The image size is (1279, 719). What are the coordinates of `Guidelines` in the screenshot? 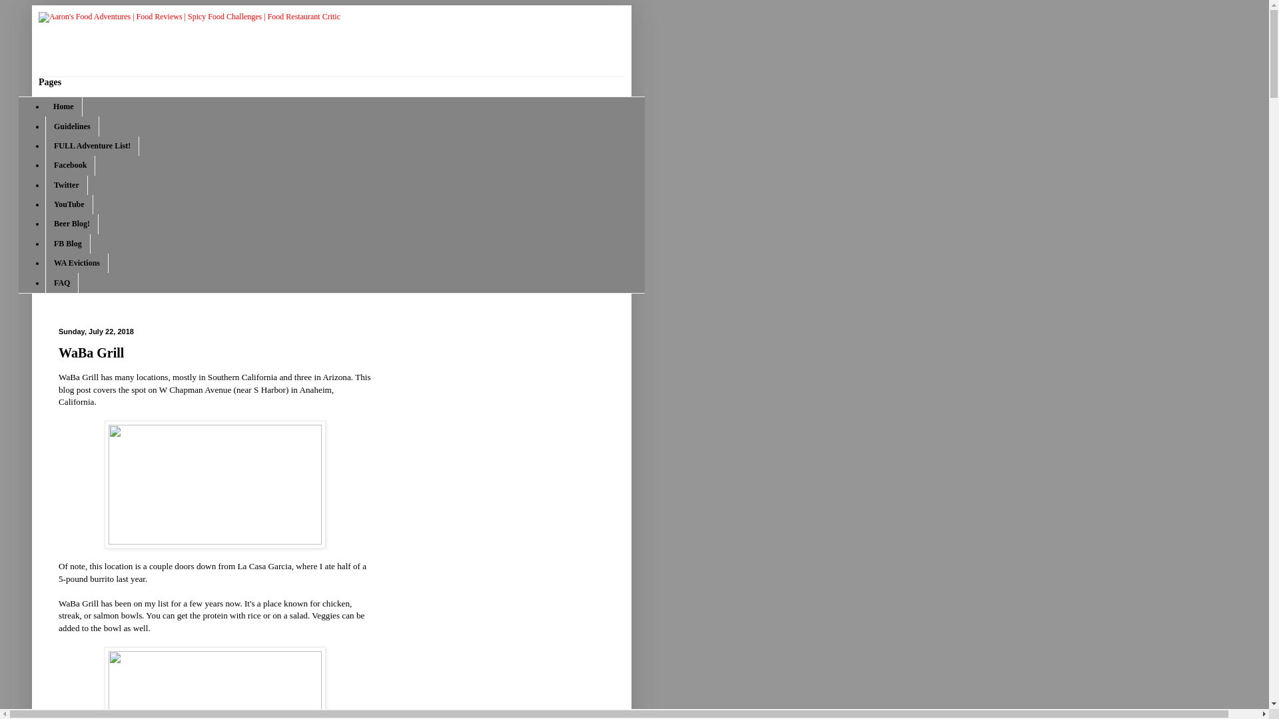 It's located at (72, 126).